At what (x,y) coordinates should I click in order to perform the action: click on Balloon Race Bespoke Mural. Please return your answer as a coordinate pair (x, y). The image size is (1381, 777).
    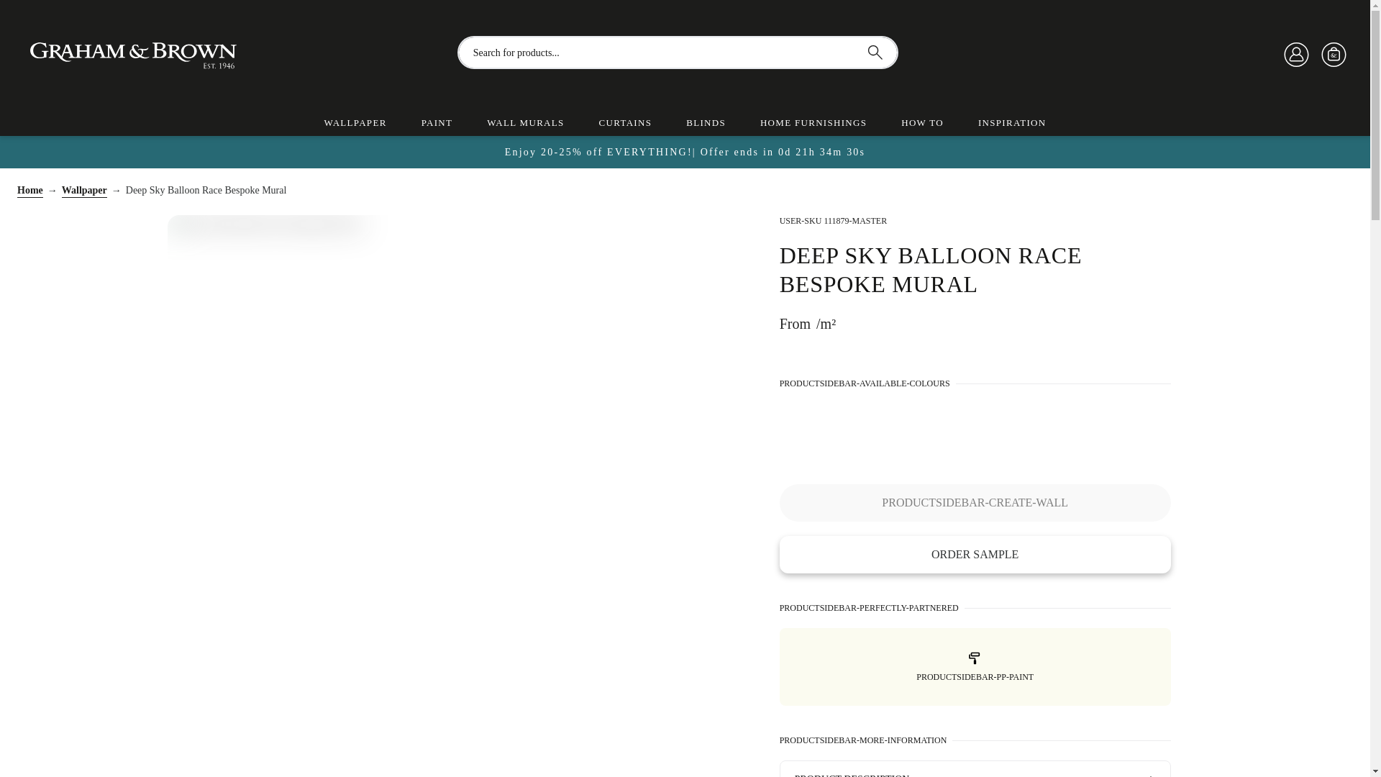
    Looking at the image, I should click on (860, 429).